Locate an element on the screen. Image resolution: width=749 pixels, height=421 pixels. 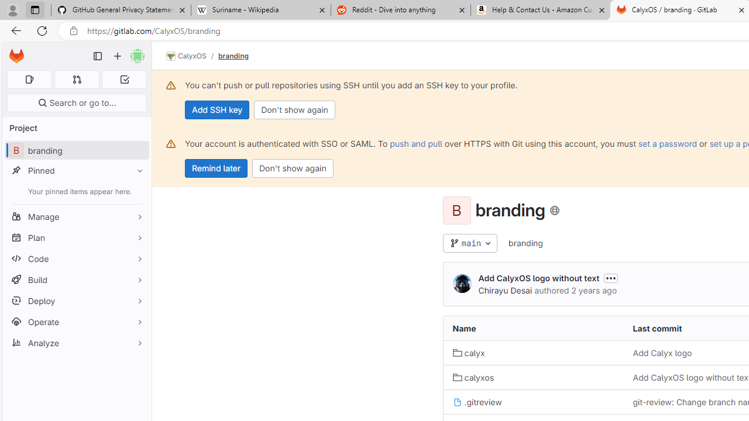
calyxos is located at coordinates (533, 377).